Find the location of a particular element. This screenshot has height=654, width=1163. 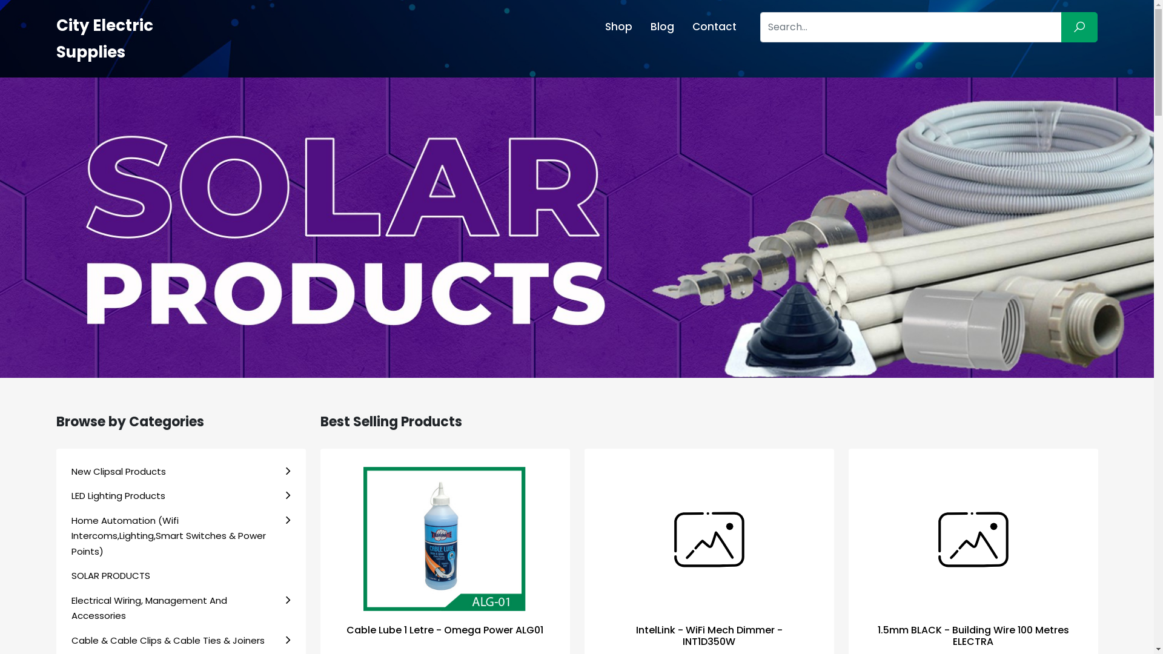

LED Lighting Products is located at coordinates (181, 496).